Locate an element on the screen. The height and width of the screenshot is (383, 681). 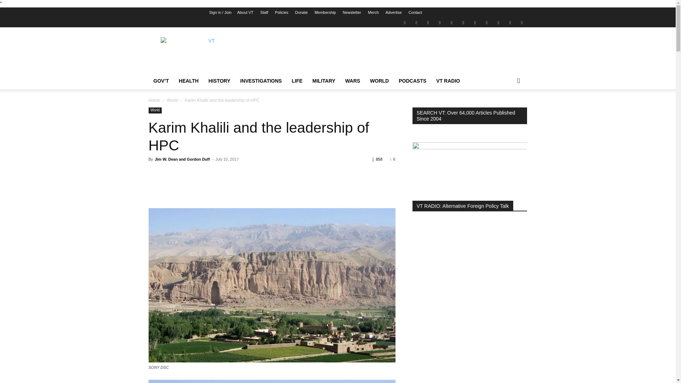
Policies is located at coordinates (282, 12).